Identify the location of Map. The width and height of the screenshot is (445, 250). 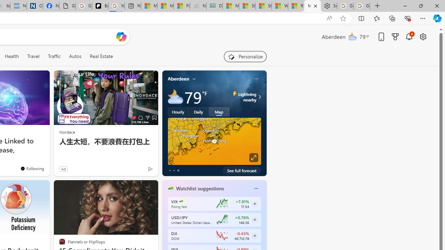
(219, 111).